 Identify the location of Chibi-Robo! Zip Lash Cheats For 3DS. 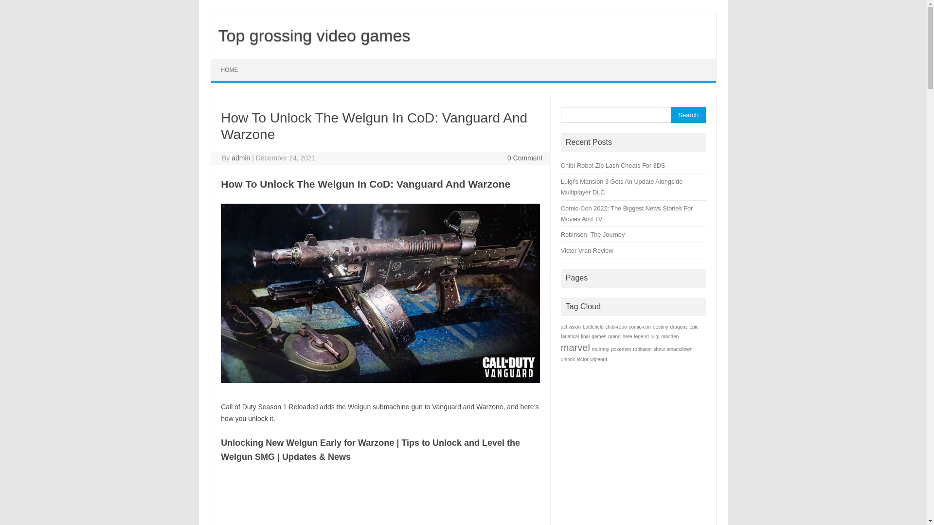
(613, 165).